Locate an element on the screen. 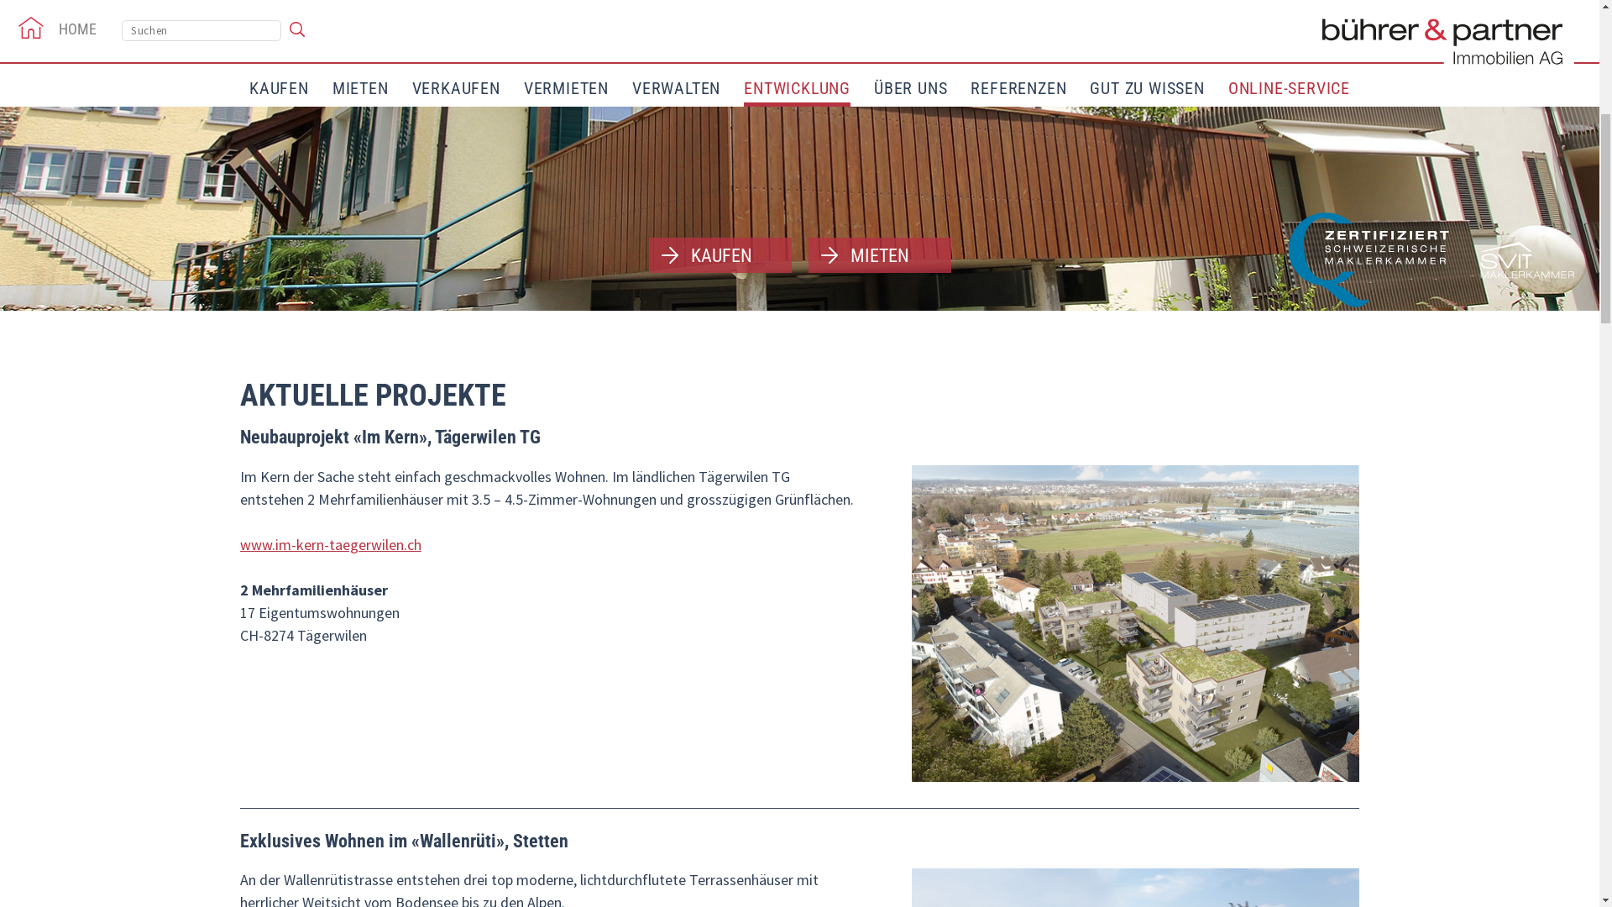 The image size is (1612, 907). HOME is located at coordinates (57, 475).